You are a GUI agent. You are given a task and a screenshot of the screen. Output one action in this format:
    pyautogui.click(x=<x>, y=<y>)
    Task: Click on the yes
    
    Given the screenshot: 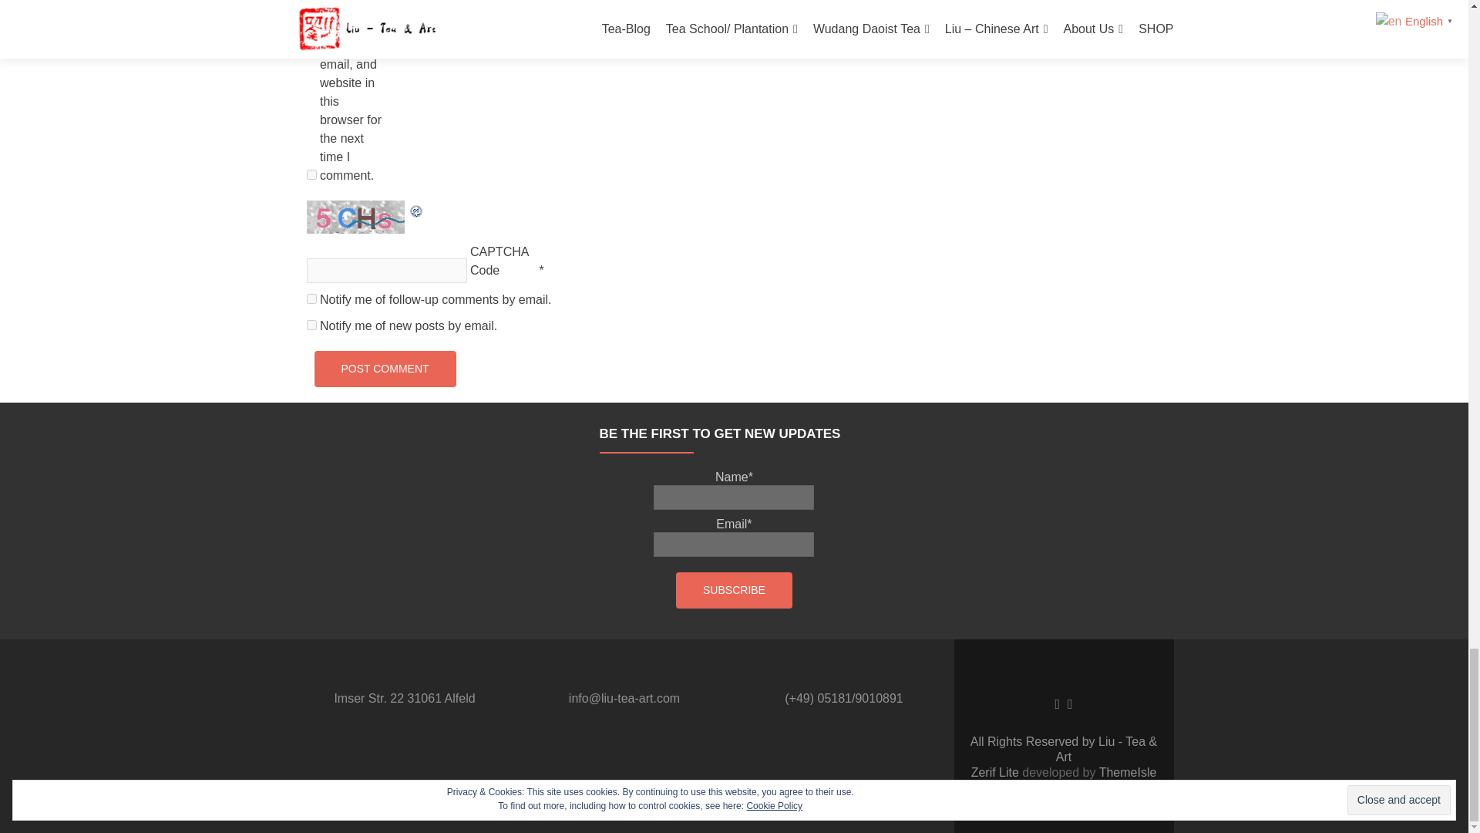 What is the action you would take?
    pyautogui.click(x=311, y=174)
    